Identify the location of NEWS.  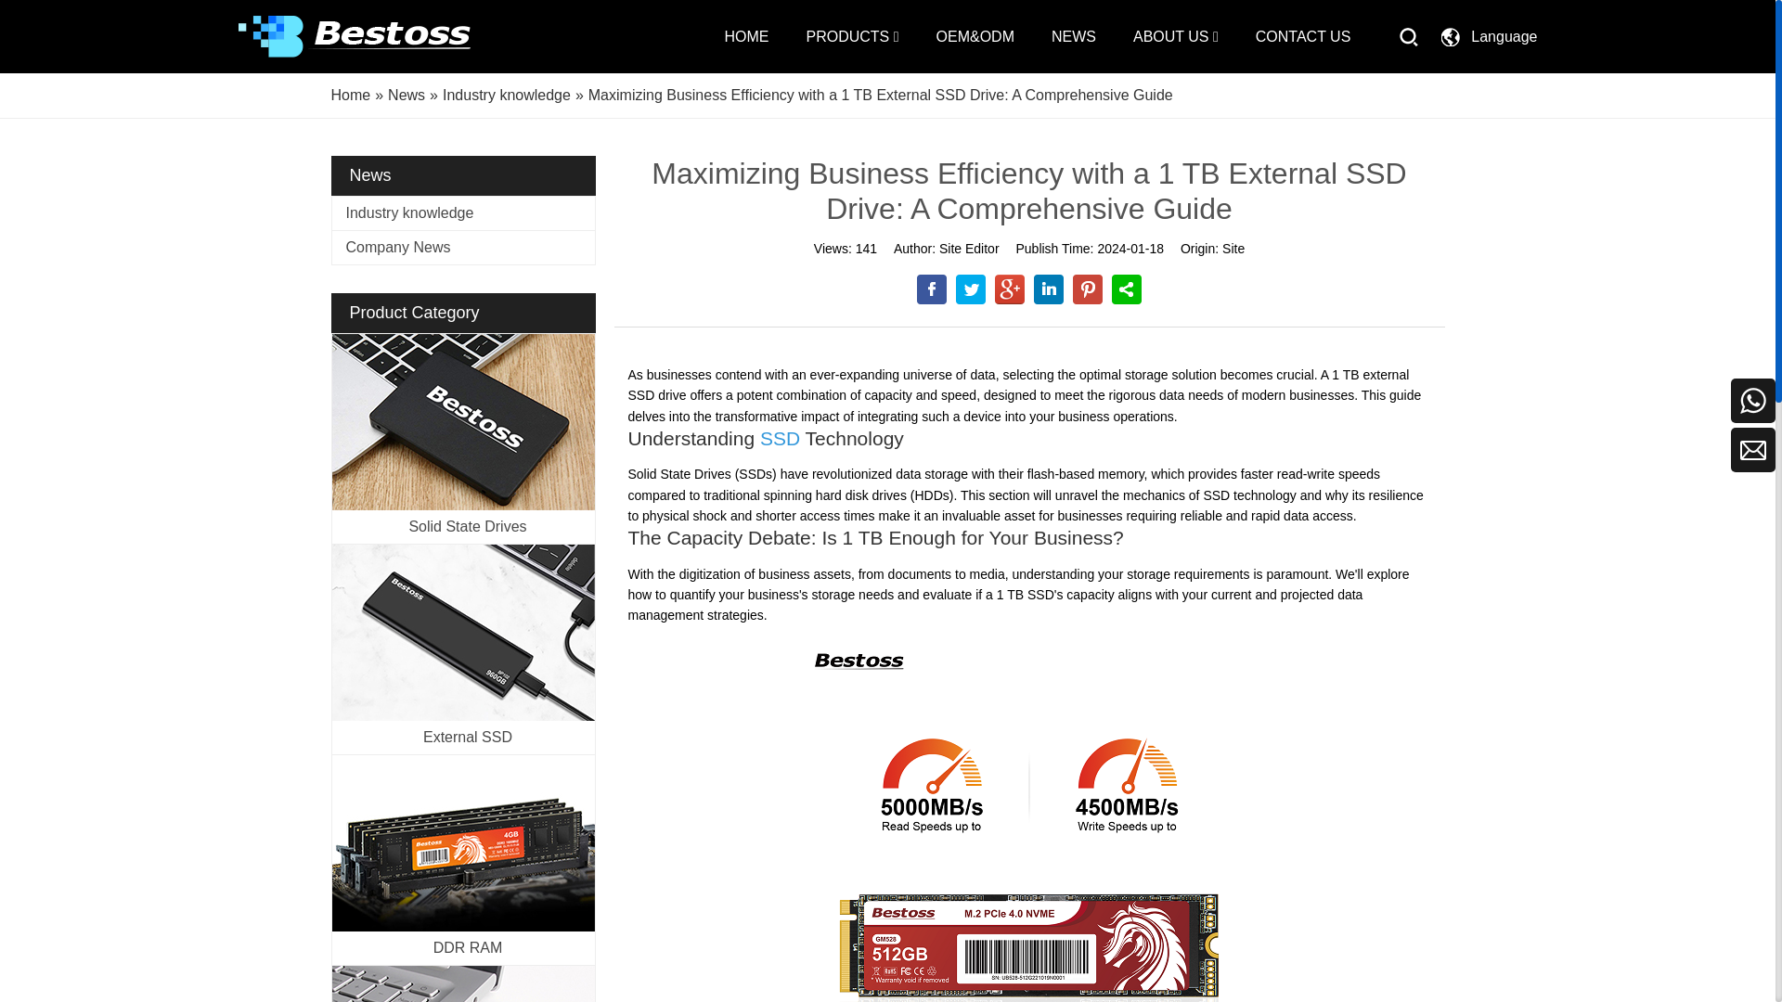
(1073, 36).